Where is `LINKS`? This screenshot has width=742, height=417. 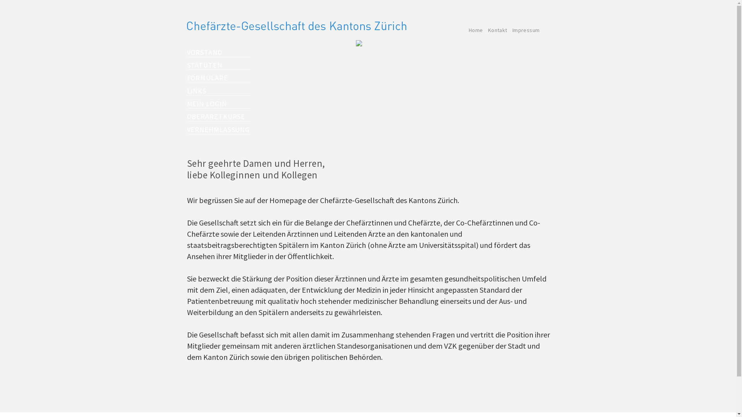 LINKS is located at coordinates (219, 91).